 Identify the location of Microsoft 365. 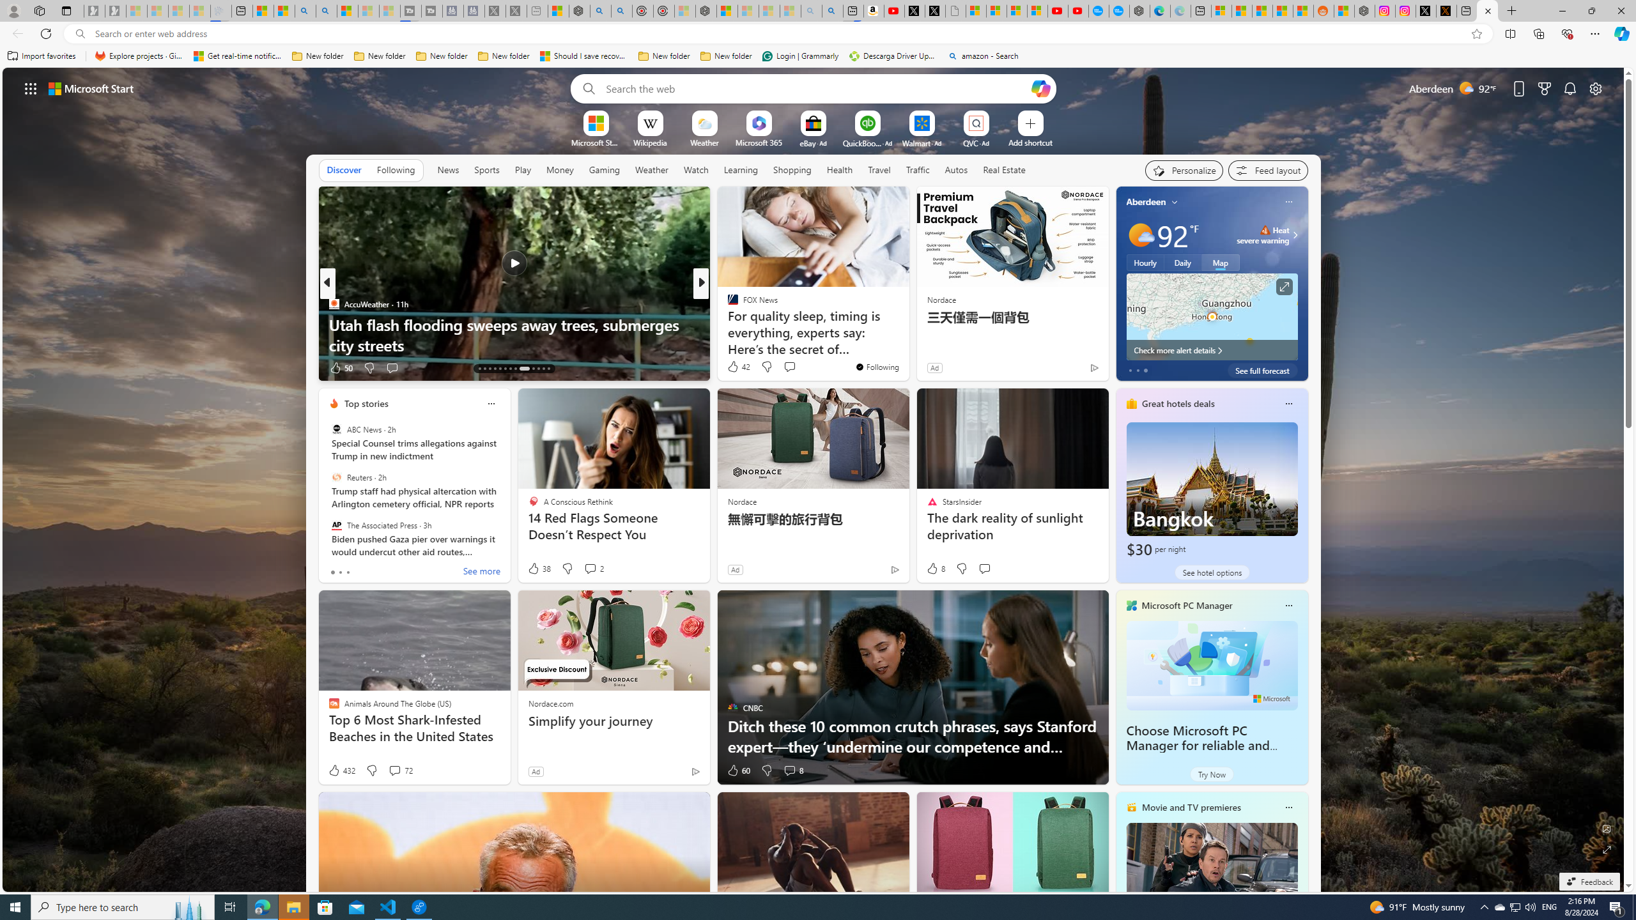
(759, 142).